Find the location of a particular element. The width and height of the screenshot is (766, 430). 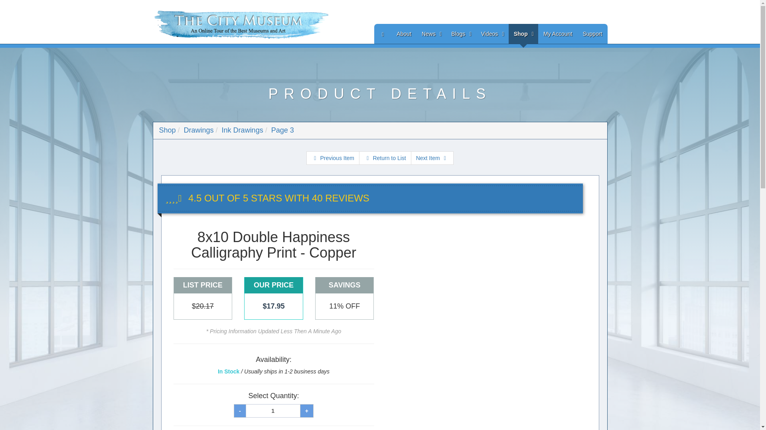

Drawings is located at coordinates (199, 130).